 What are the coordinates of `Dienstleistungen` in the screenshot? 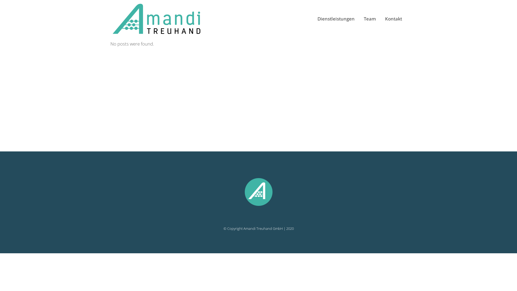 It's located at (336, 19).